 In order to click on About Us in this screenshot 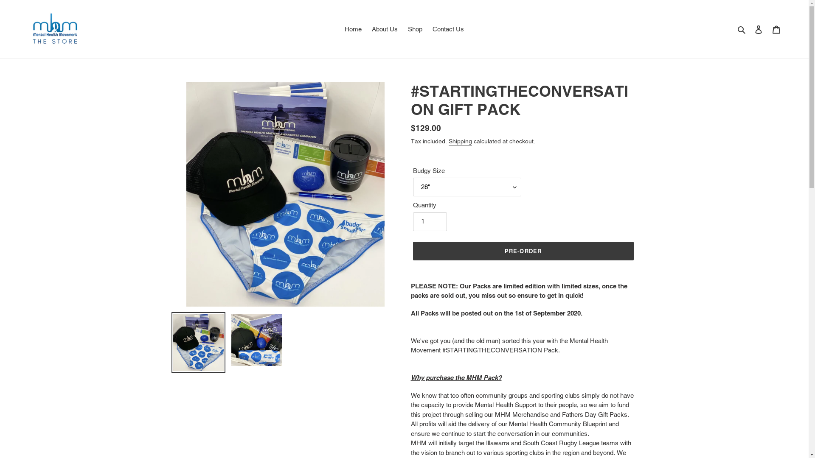, I will do `click(385, 29)`.